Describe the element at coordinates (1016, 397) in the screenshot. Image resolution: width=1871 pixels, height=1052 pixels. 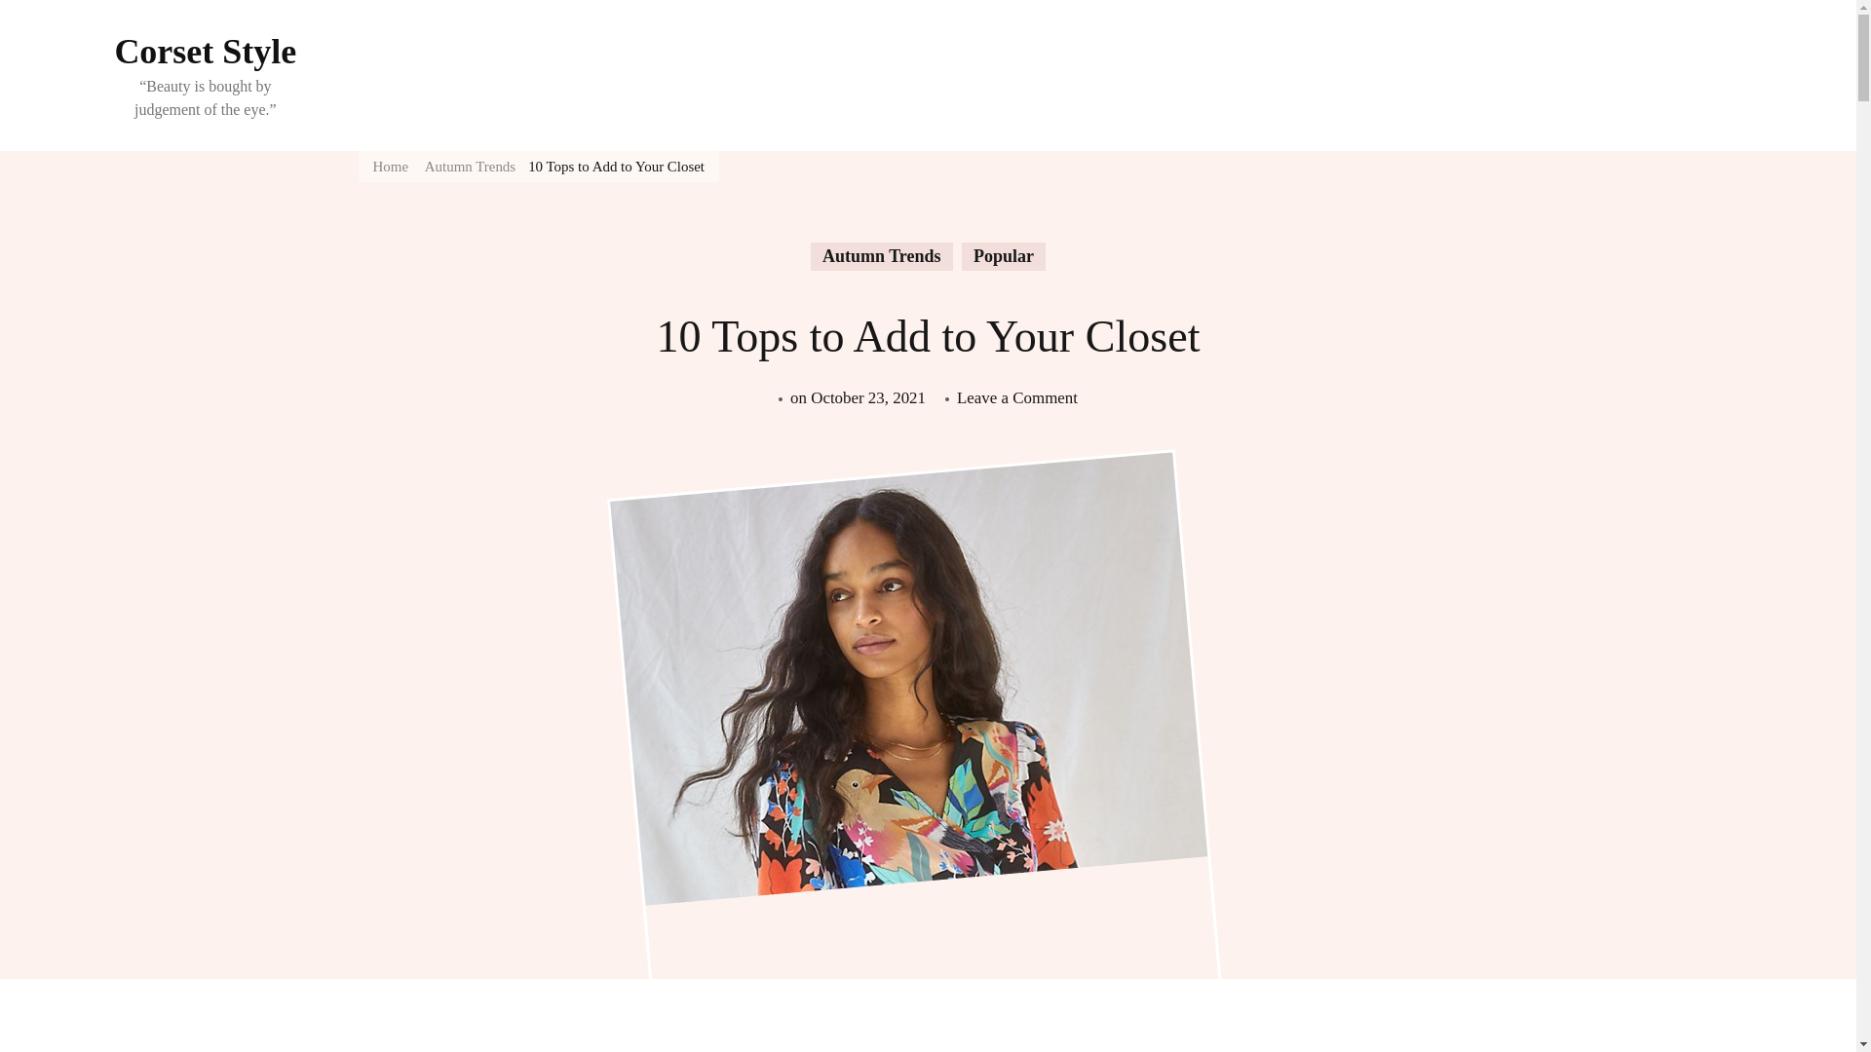
I see `October 23, 2021` at that location.